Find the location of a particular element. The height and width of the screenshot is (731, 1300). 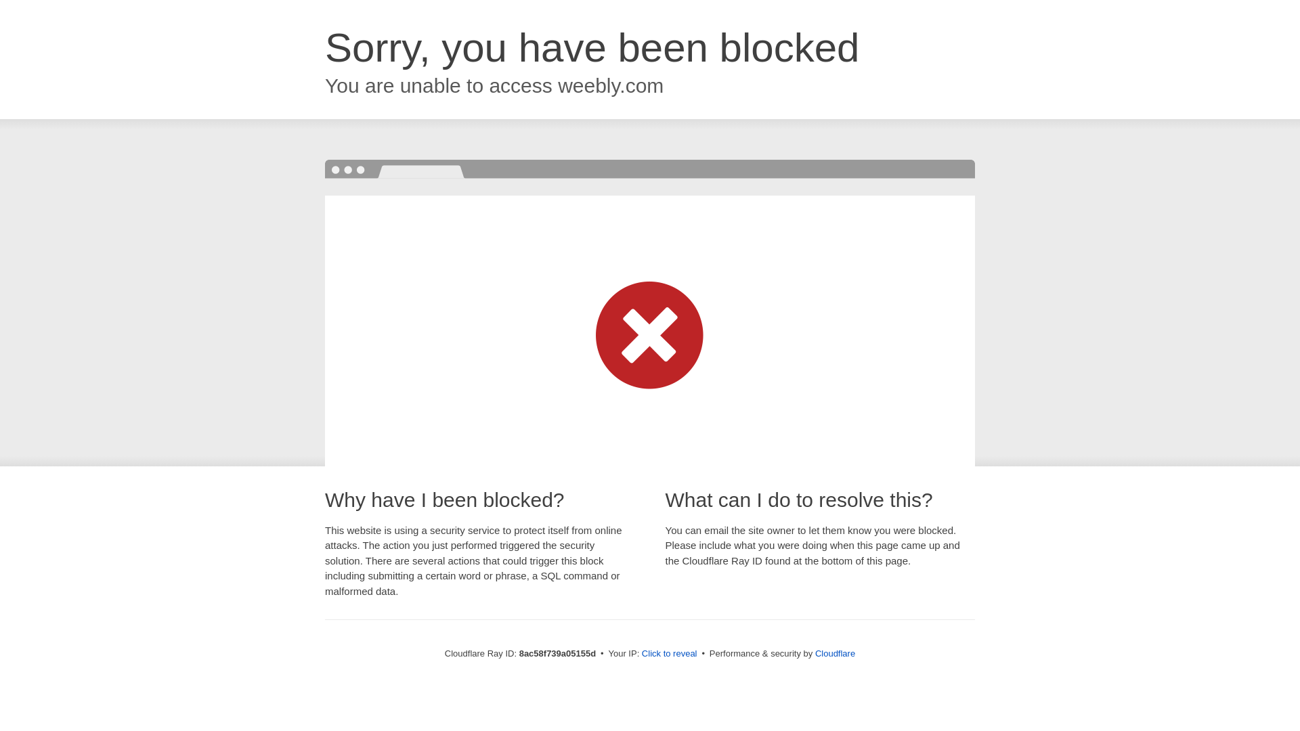

Cloudflare is located at coordinates (835, 653).